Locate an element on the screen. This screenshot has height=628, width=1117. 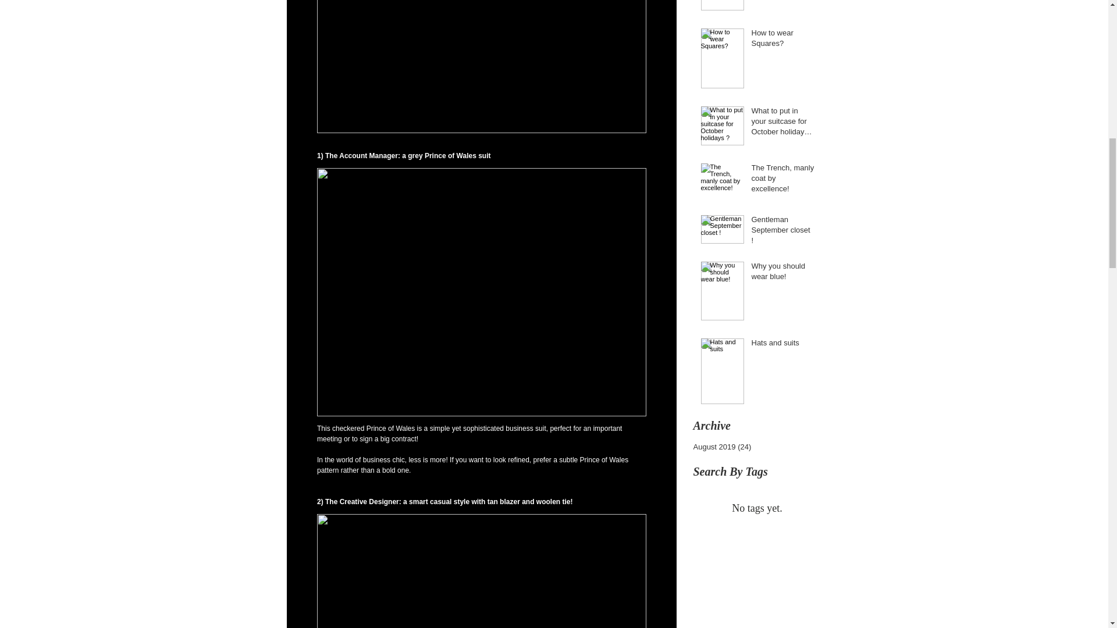
Why you should wear blue! is located at coordinates (783, 273).